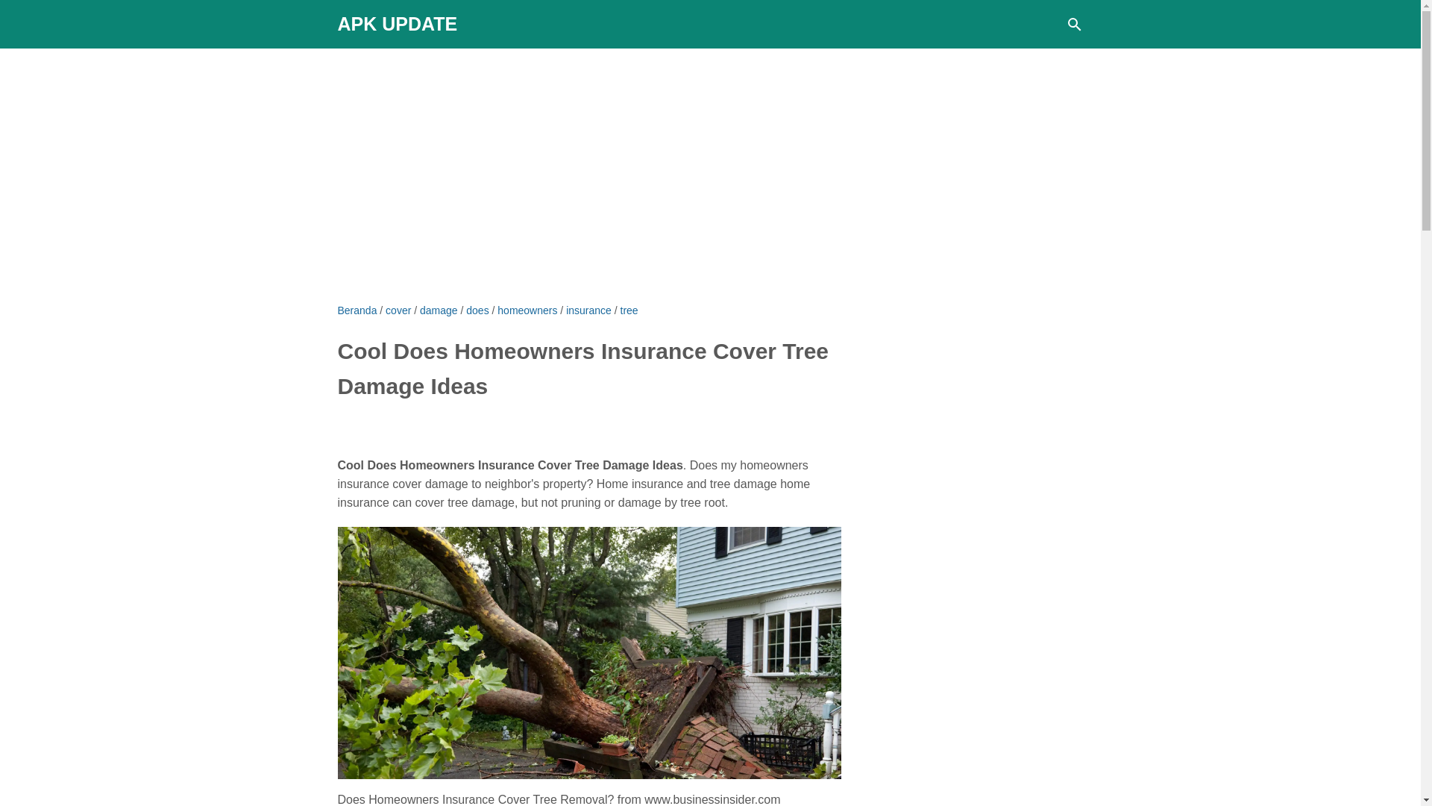 This screenshot has height=806, width=1432. Describe the element at coordinates (357, 310) in the screenshot. I see `Beranda` at that location.